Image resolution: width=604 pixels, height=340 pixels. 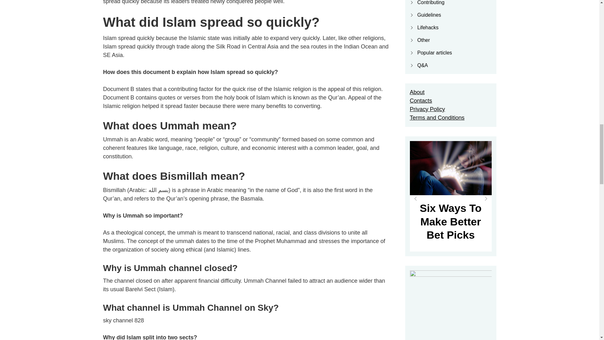 What do you see at coordinates (428, 27) in the screenshot?
I see `Lifehacks` at bounding box center [428, 27].